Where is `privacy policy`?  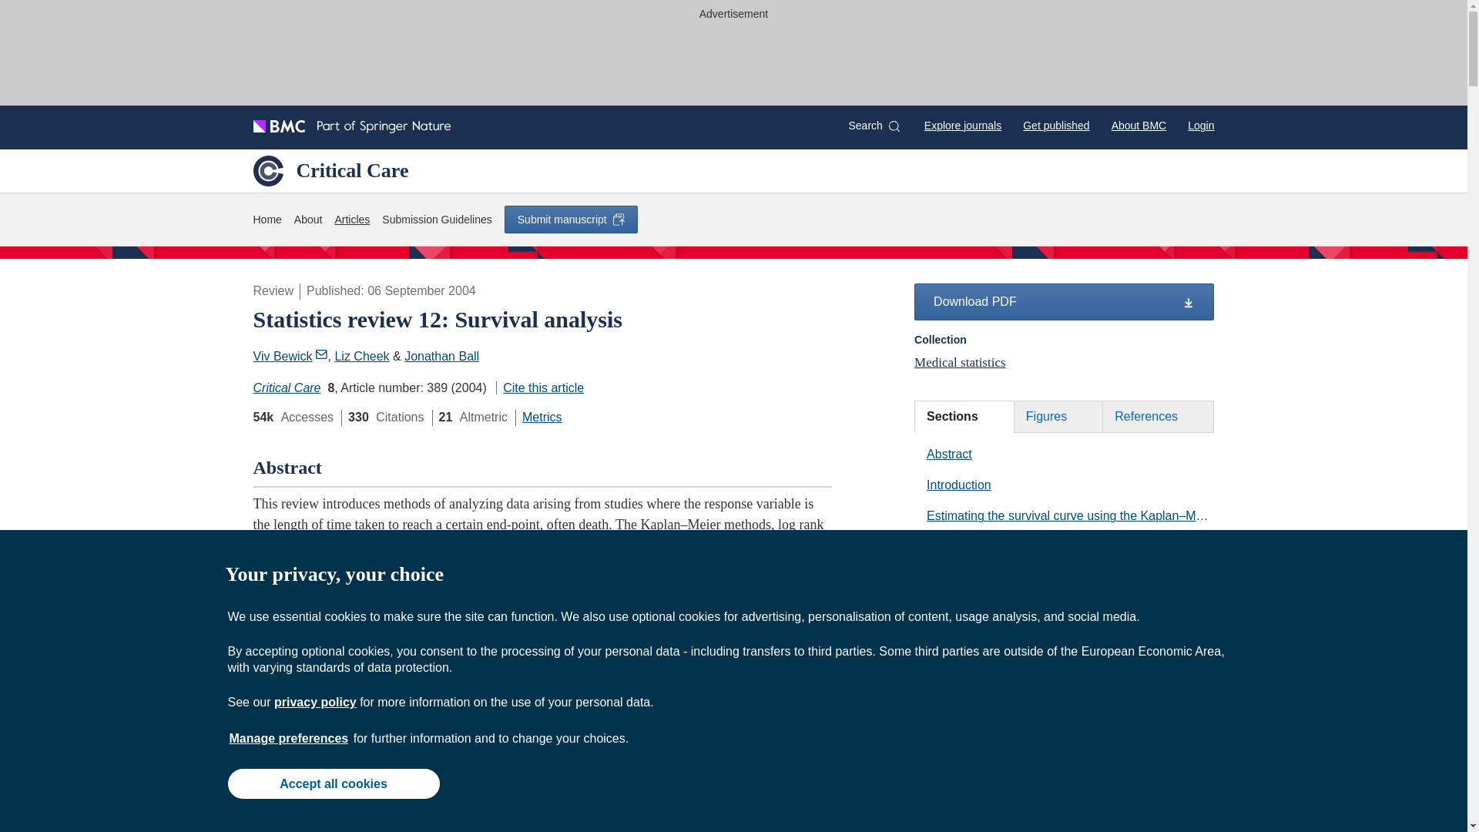
privacy policy is located at coordinates (314, 702).